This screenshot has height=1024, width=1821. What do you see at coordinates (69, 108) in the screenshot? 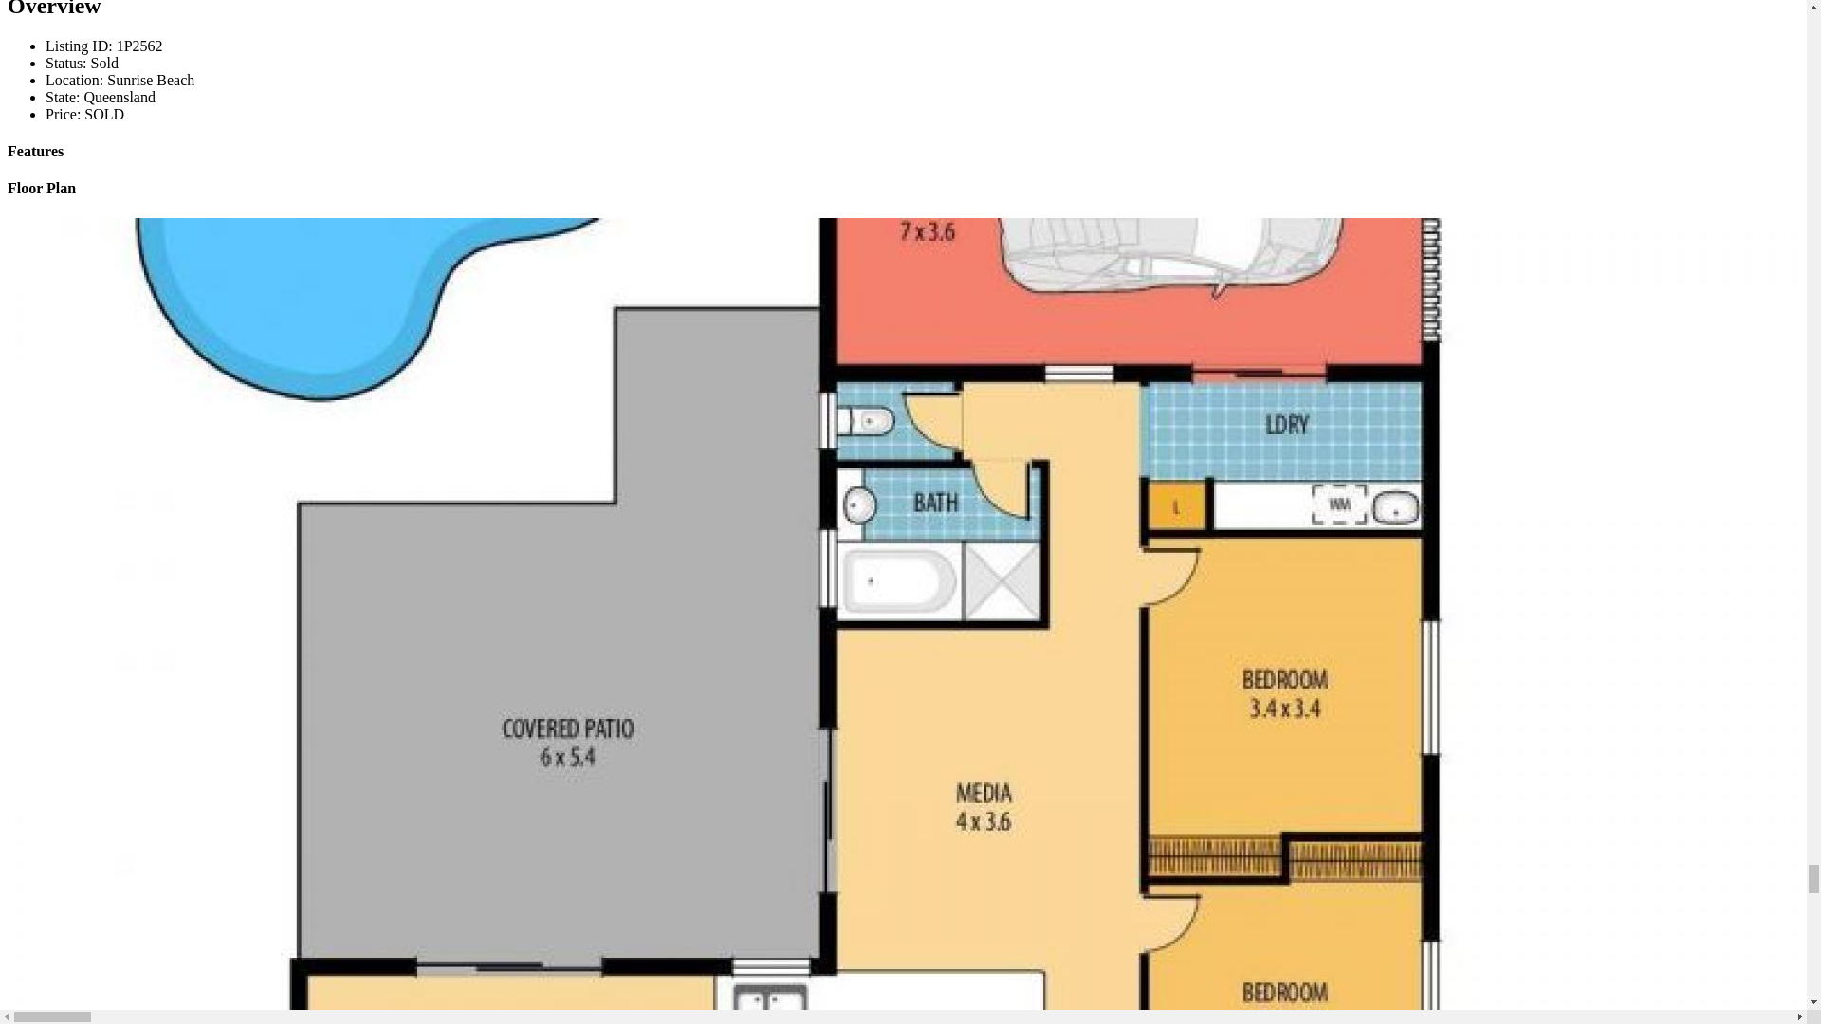
I see `Contact` at bounding box center [69, 108].